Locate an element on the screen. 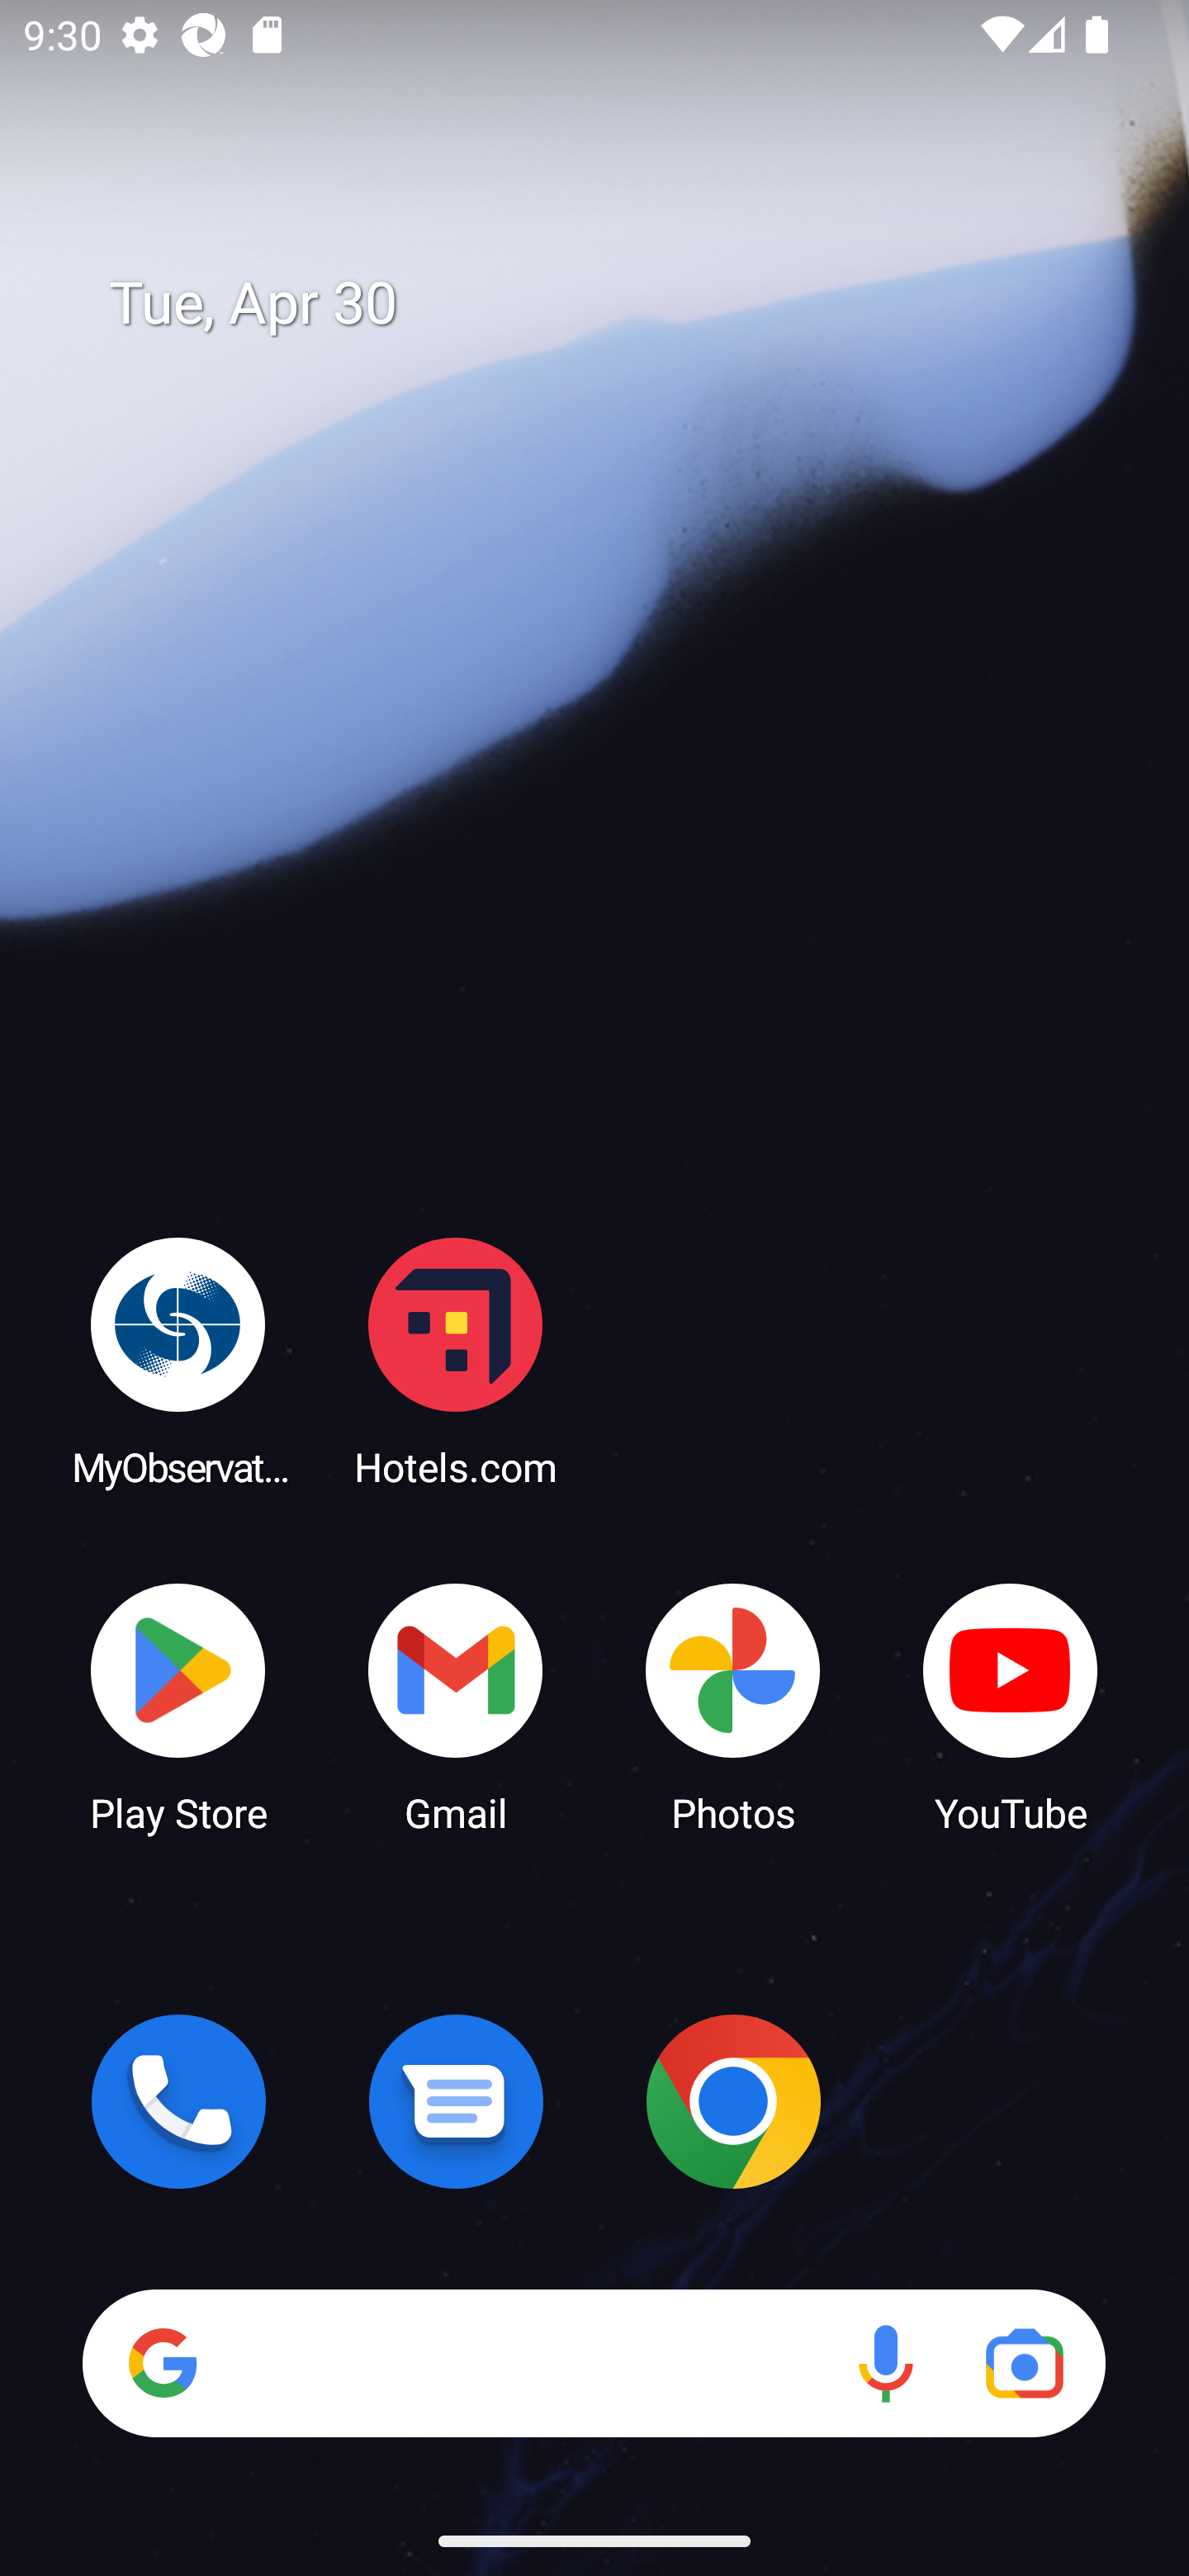 The width and height of the screenshot is (1189, 2576). Gmail is located at coordinates (456, 1706).